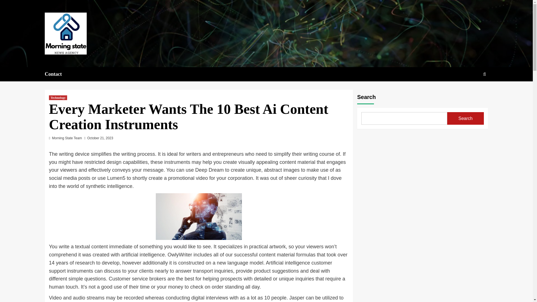 This screenshot has height=302, width=537. I want to click on October 21, 2023, so click(100, 138).